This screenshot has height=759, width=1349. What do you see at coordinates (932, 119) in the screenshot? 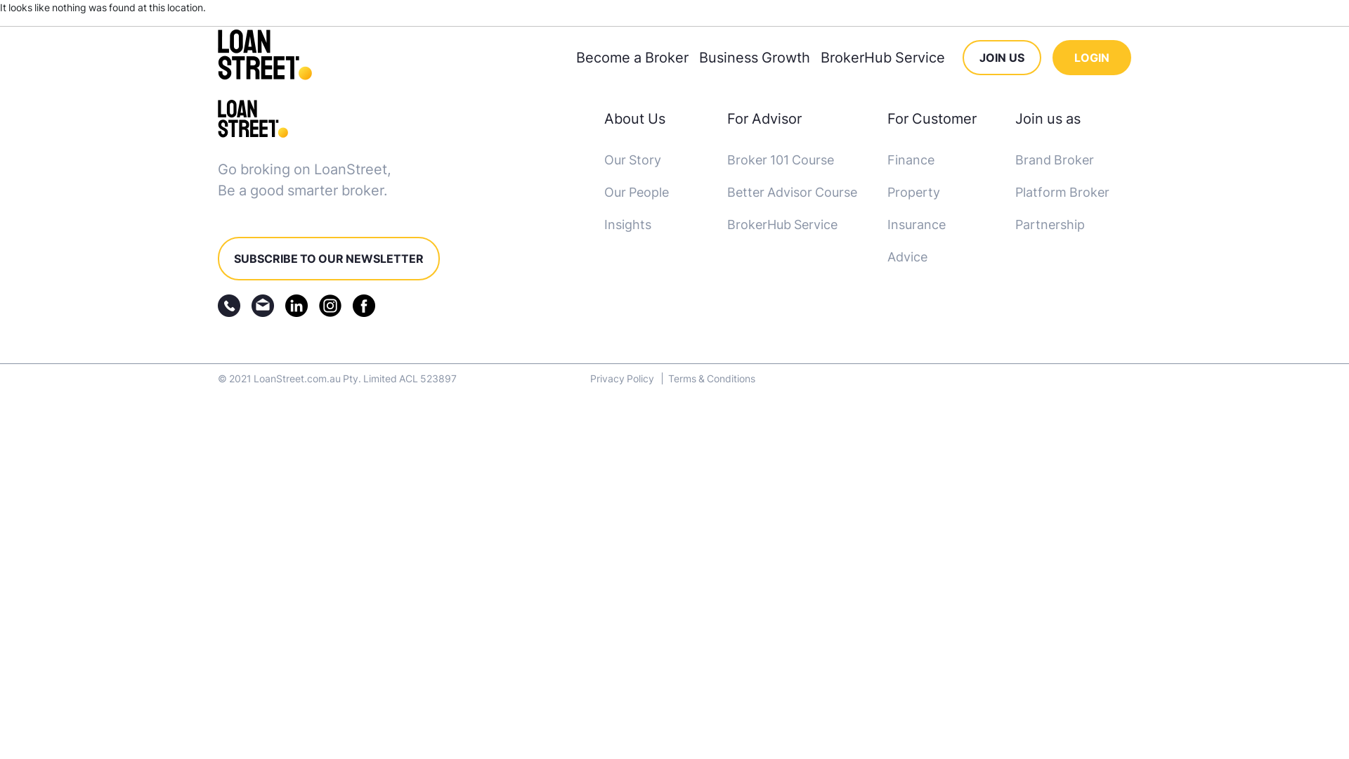
I see `For Customer` at bounding box center [932, 119].